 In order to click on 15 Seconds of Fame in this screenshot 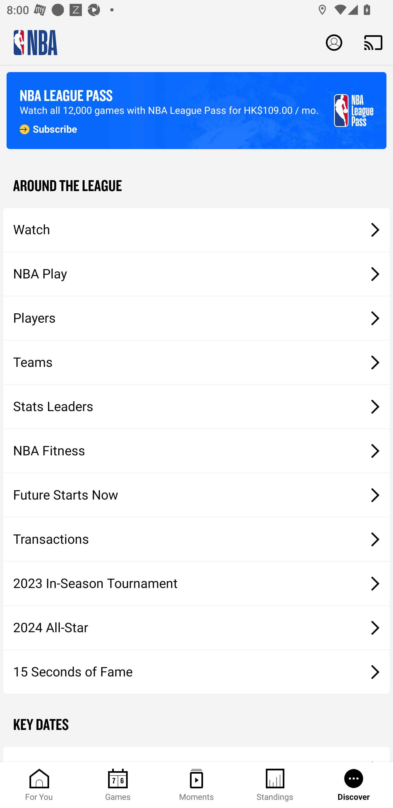, I will do `click(196, 672)`.